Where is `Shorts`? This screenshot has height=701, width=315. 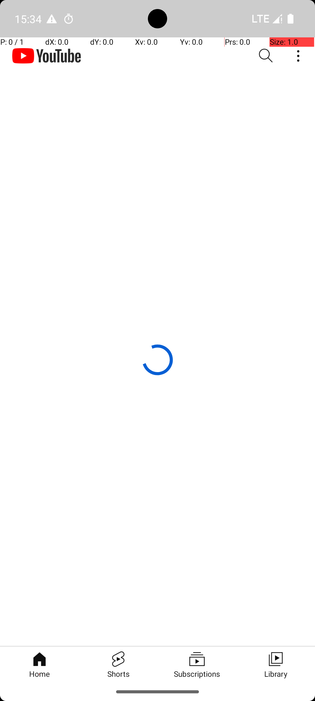 Shorts is located at coordinates (118, 664).